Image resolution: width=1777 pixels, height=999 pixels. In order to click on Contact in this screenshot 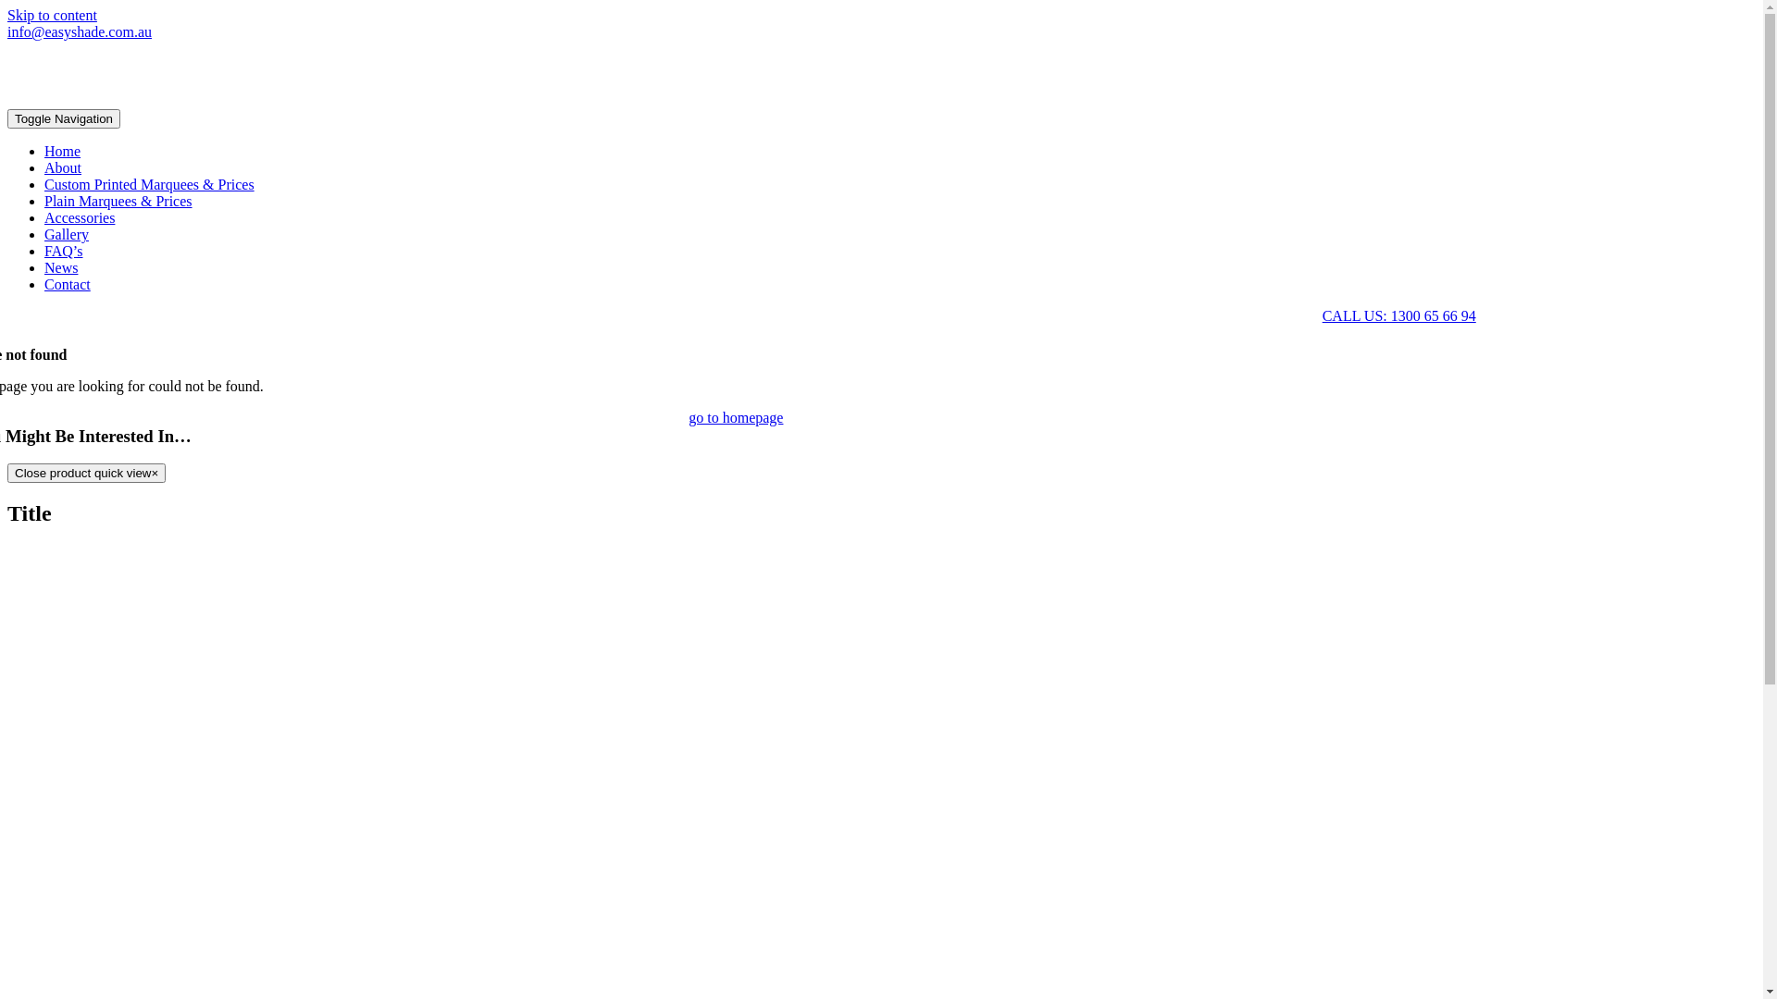, I will do `click(68, 285)`.